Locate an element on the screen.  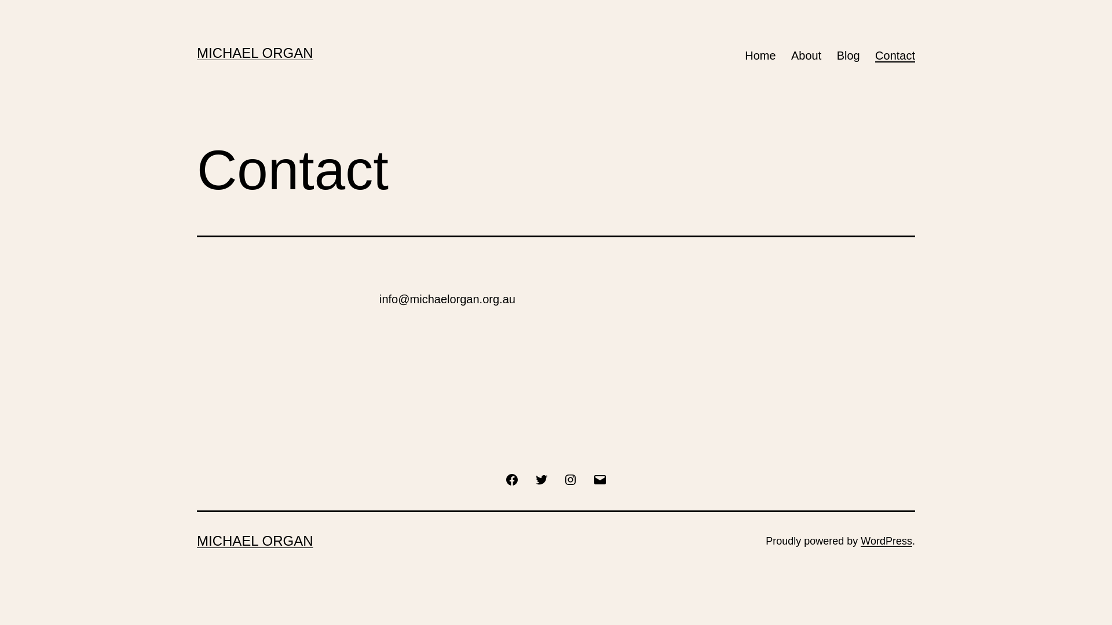
WordPress is located at coordinates (886, 541).